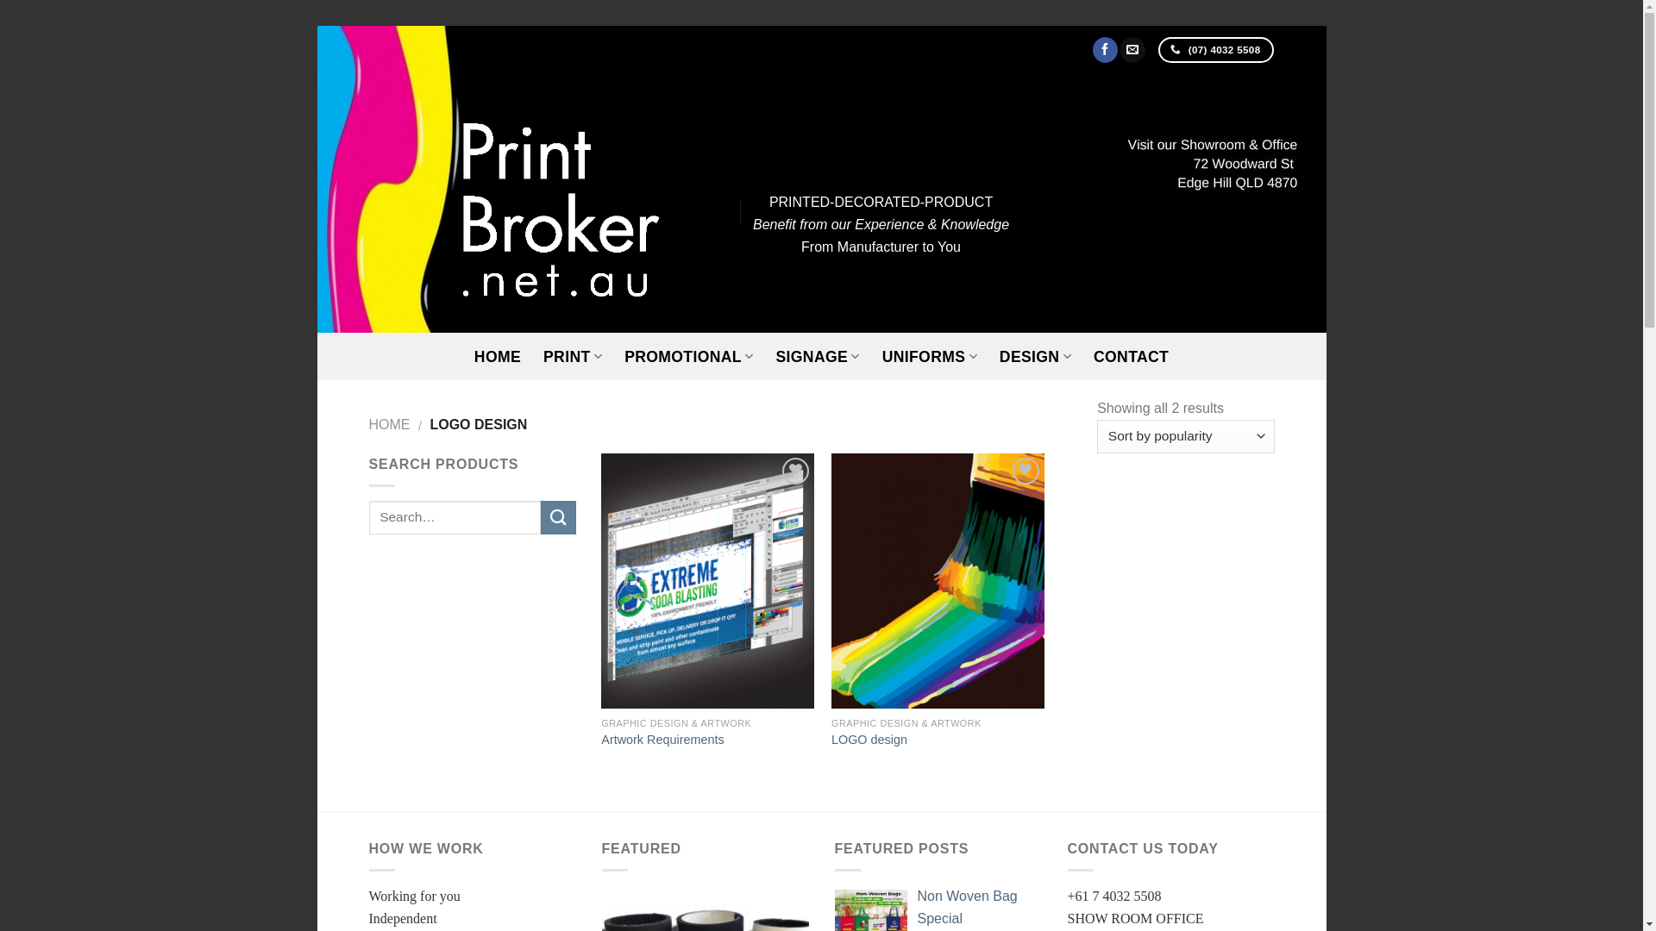 The width and height of the screenshot is (1656, 931). I want to click on LOGO design, so click(869, 740).